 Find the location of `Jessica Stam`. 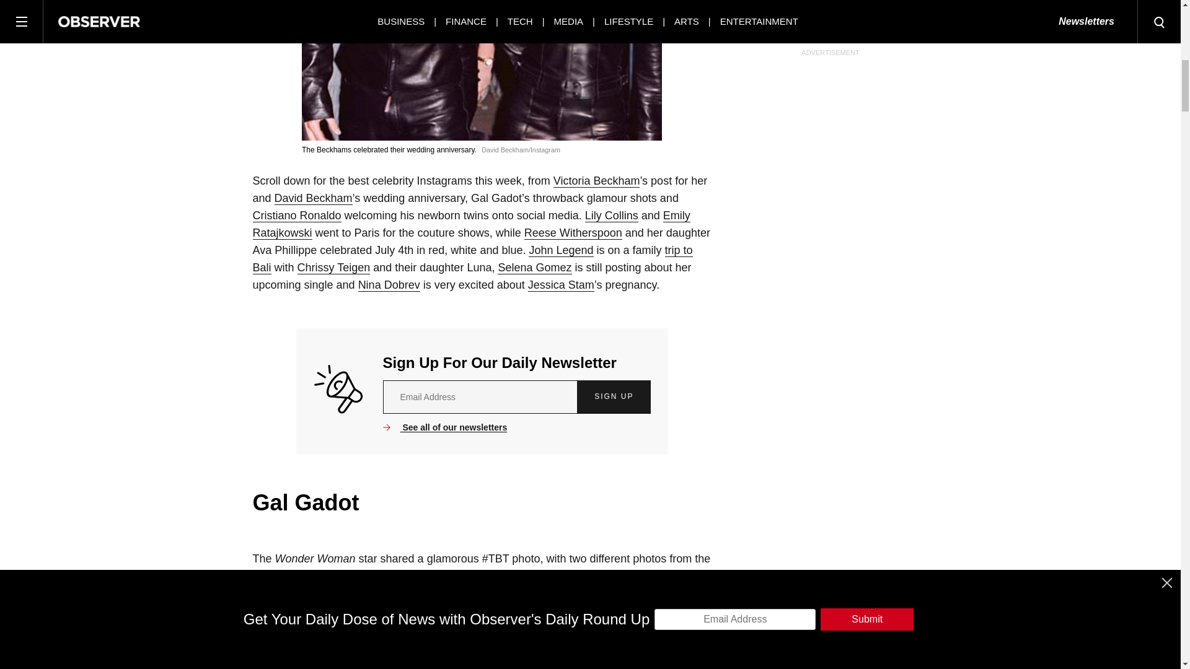

Jessica Stam is located at coordinates (561, 285).